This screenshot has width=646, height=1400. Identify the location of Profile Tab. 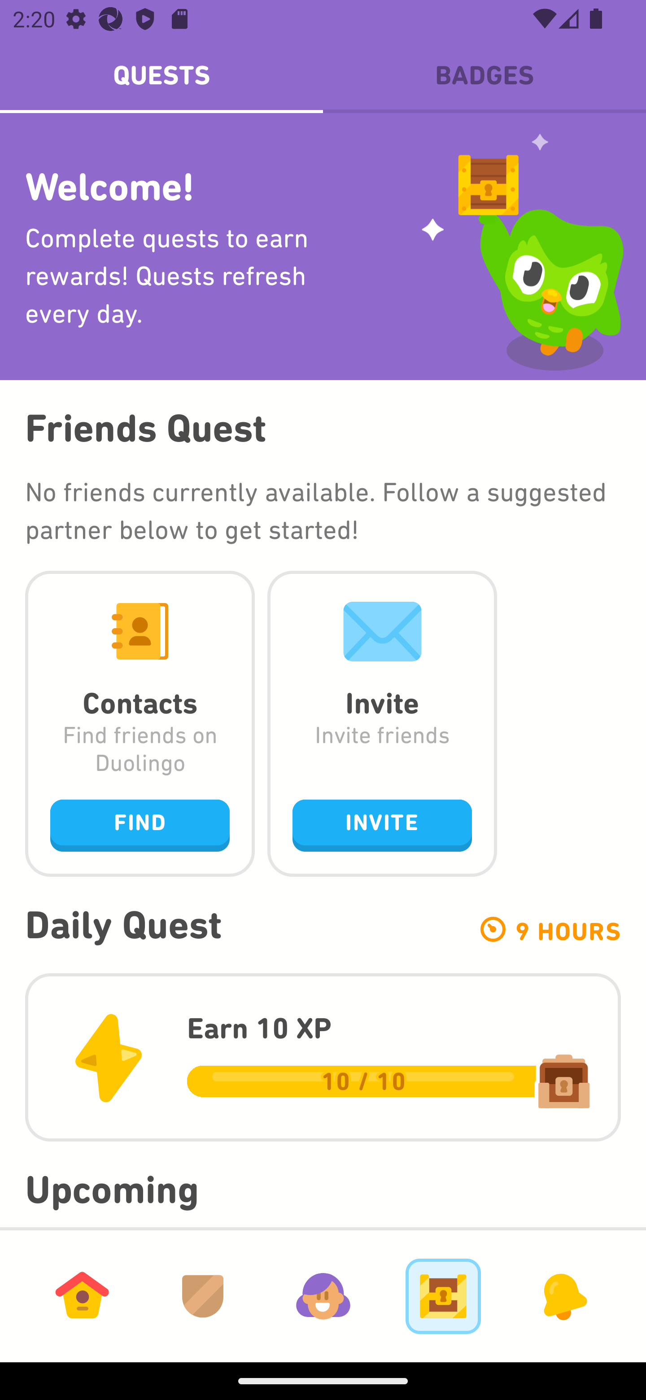
(323, 1296).